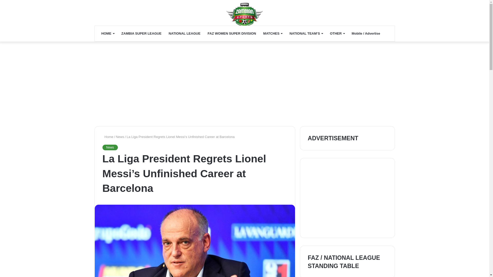 The height and width of the screenshot is (277, 493). I want to click on HOME, so click(108, 33).